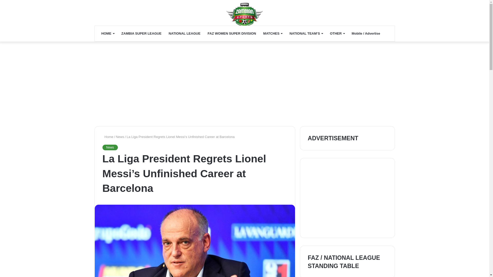 The height and width of the screenshot is (277, 493). I want to click on HOME, so click(108, 33).